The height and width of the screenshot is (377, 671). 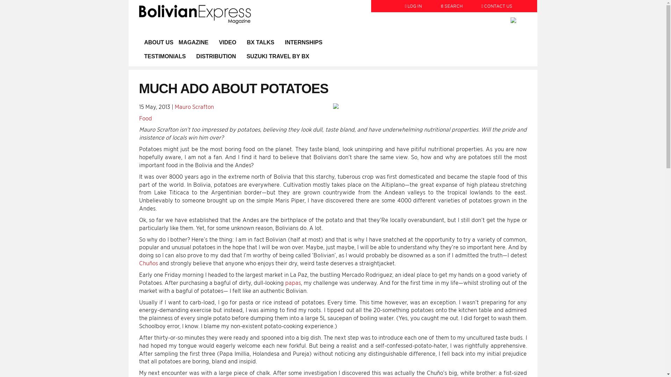 I want to click on Mauro Scrafton, so click(x=194, y=107).